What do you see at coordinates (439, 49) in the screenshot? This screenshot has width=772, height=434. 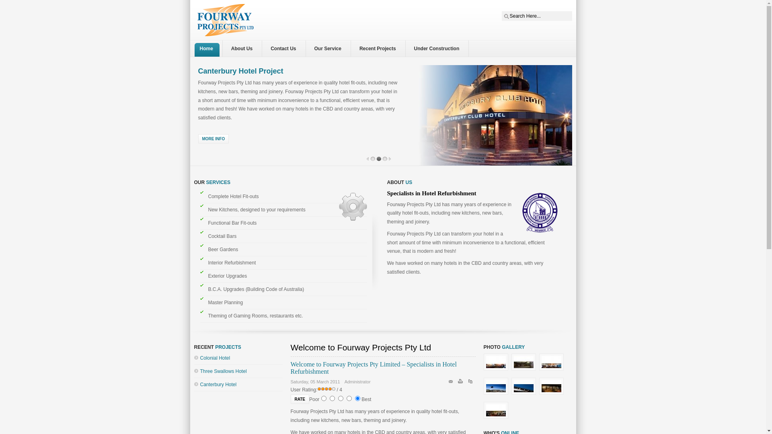 I see `Under Construction` at bounding box center [439, 49].